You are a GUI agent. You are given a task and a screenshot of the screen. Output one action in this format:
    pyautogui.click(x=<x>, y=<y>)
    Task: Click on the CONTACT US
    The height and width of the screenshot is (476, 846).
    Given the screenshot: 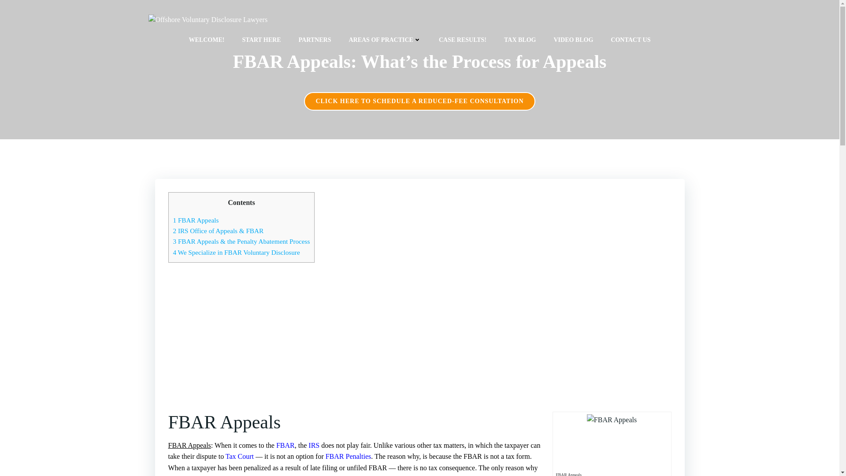 What is the action you would take?
    pyautogui.click(x=631, y=40)
    